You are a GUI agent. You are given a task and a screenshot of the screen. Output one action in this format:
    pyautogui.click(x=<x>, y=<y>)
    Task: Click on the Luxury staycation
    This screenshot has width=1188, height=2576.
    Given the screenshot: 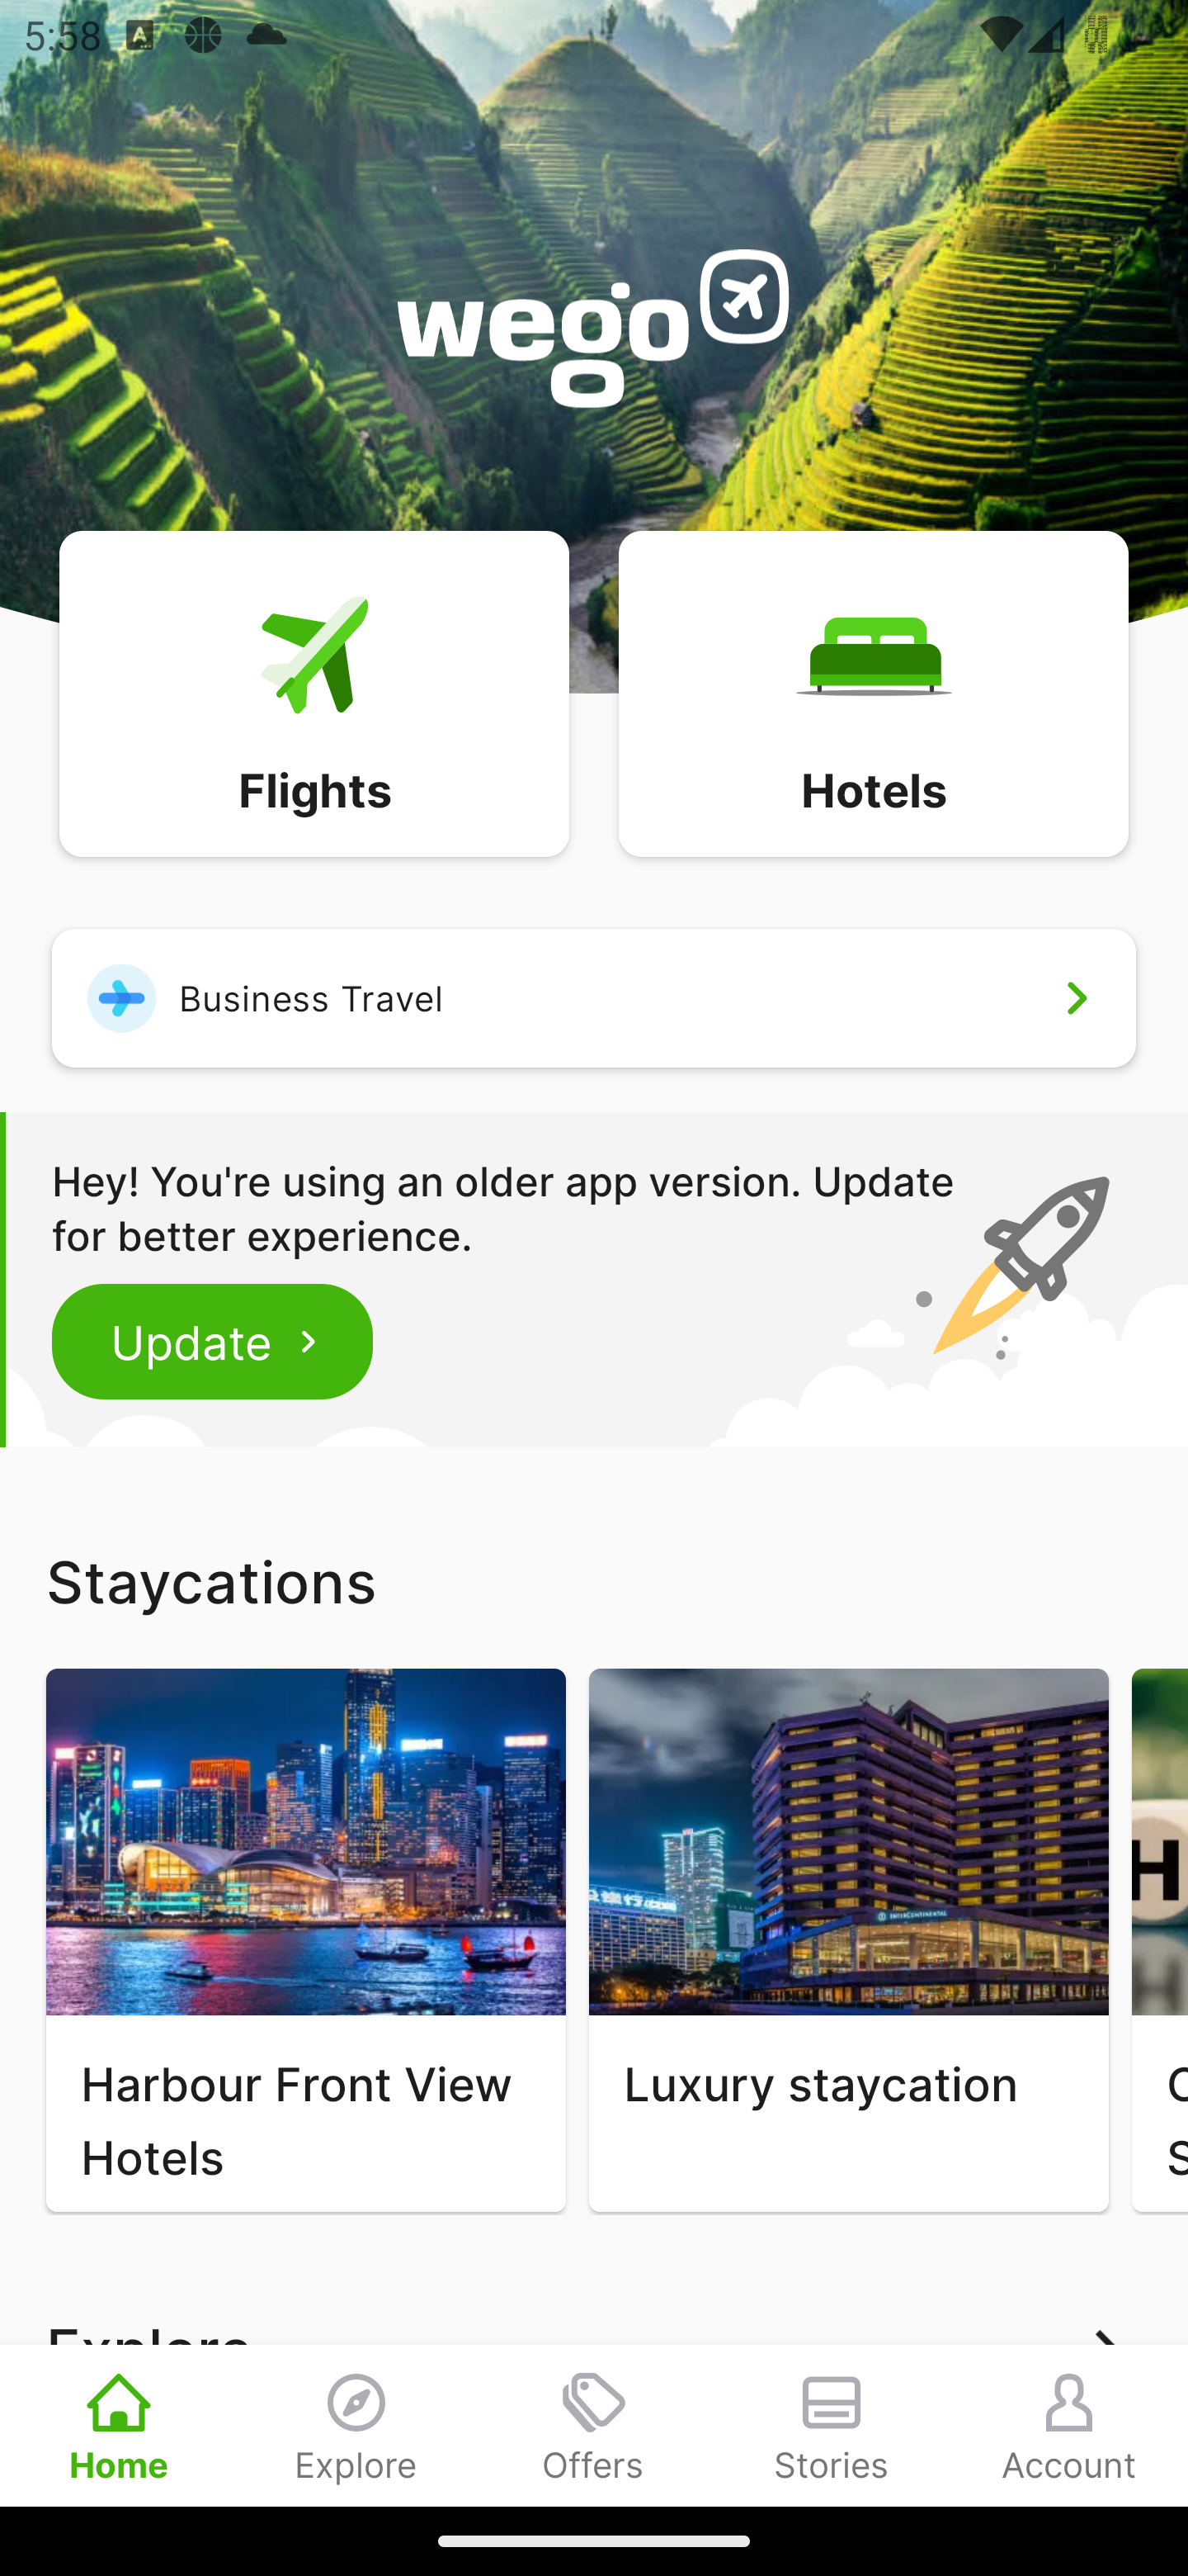 What is the action you would take?
    pyautogui.click(x=848, y=1940)
    